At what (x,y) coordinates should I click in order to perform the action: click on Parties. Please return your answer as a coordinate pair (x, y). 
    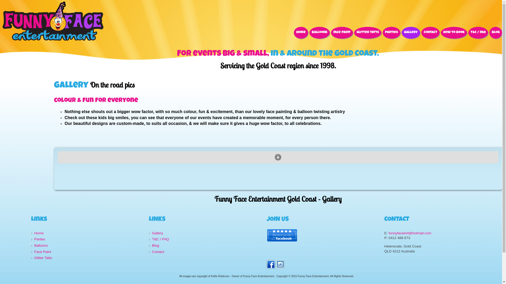
    Looking at the image, I should click on (88, 239).